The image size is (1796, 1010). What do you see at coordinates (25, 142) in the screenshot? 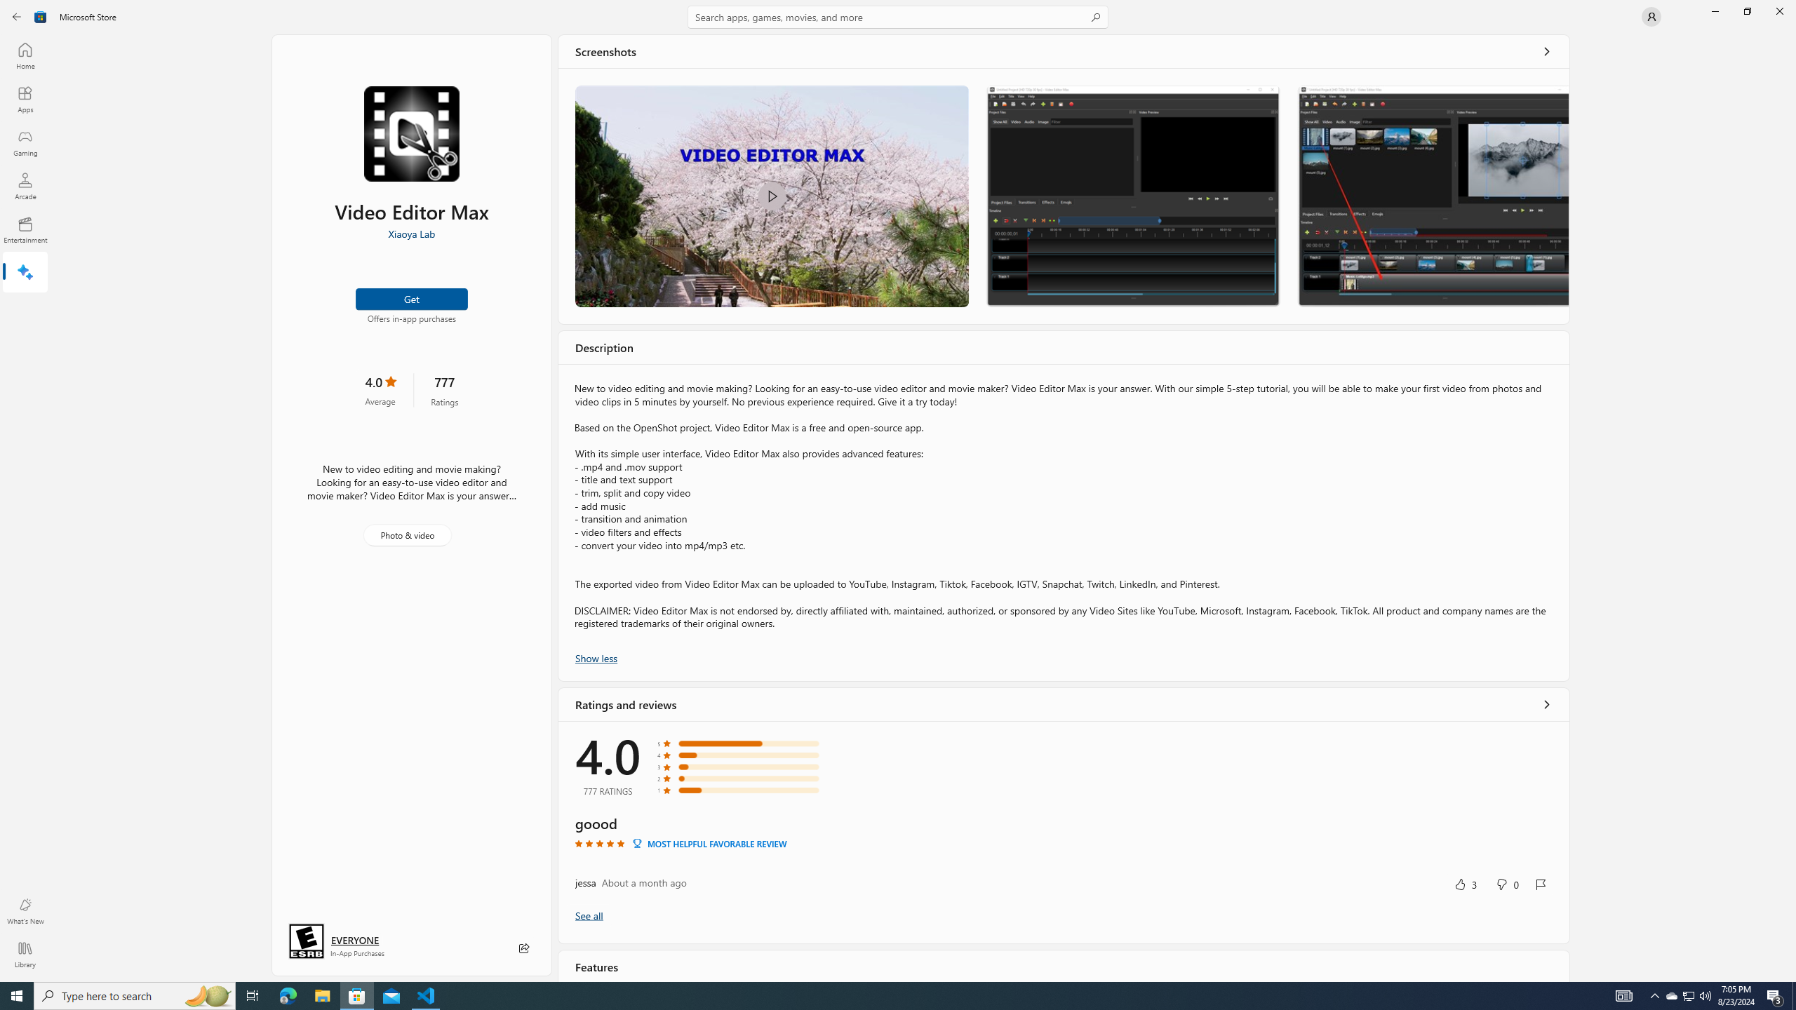
I see `Gaming` at bounding box center [25, 142].